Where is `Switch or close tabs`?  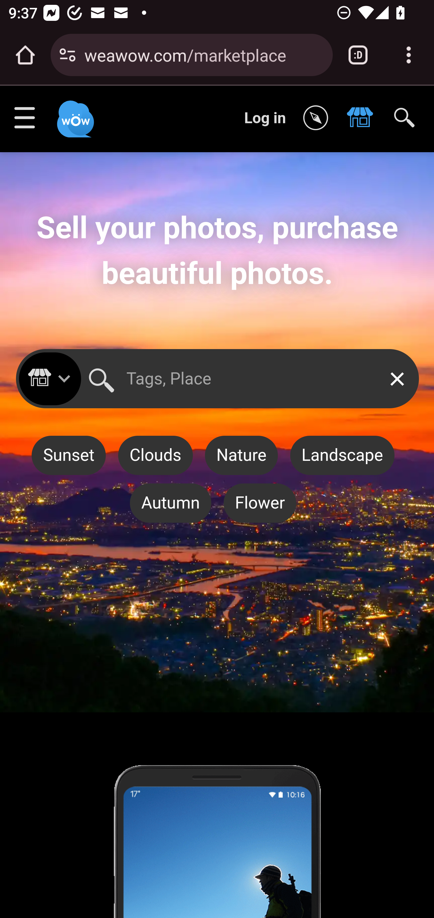
Switch or close tabs is located at coordinates (358, 55).